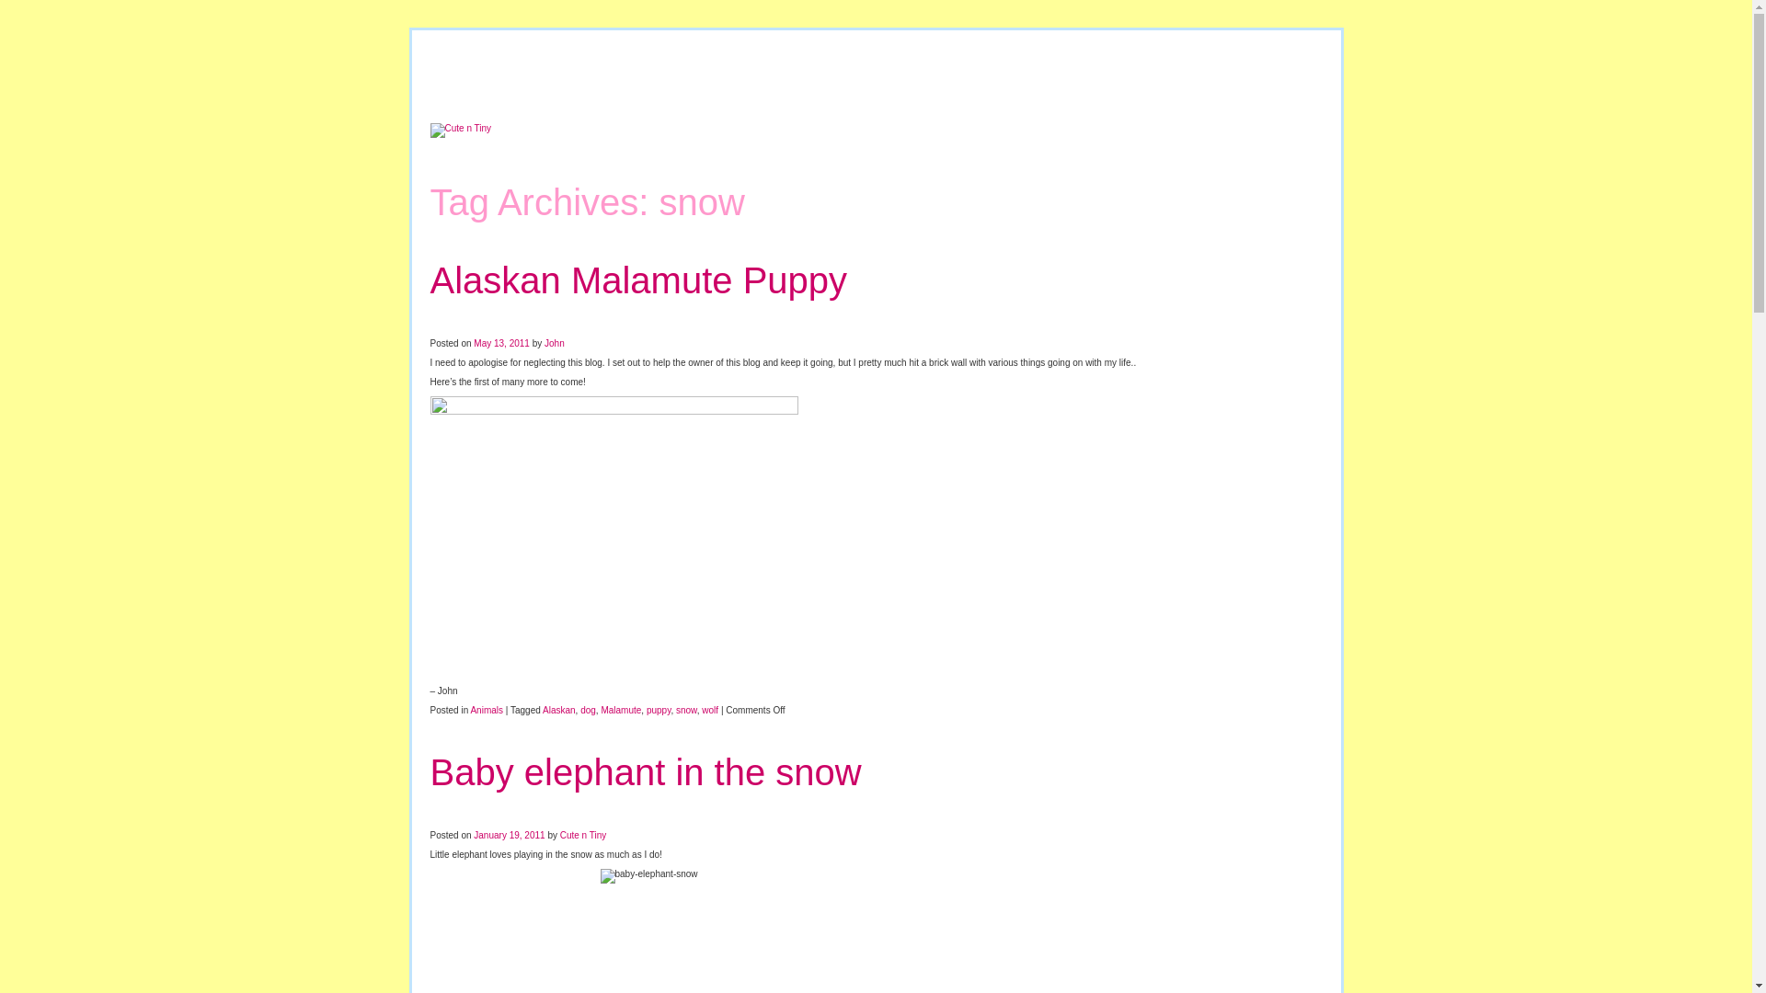 This screenshot has height=993, width=1766. I want to click on baby-elephant-snow, so click(876, 930).